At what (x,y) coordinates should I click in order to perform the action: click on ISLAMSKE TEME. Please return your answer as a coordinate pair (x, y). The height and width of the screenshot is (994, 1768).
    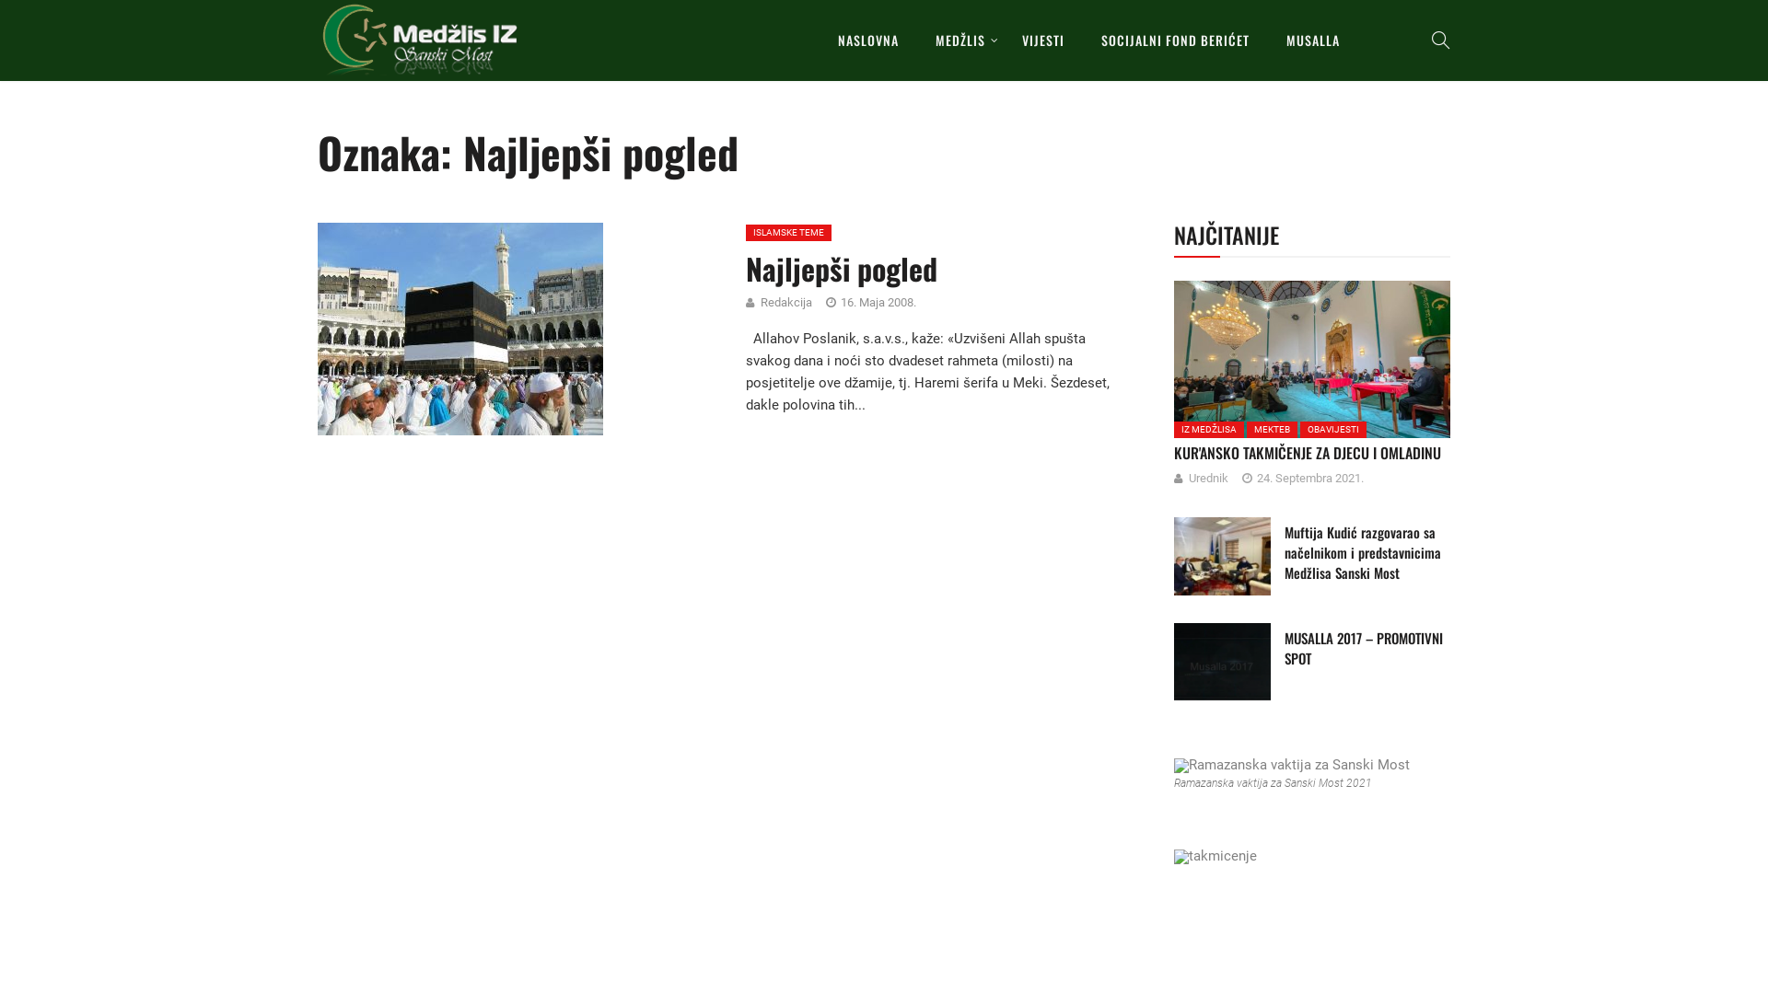
    Looking at the image, I should click on (788, 233).